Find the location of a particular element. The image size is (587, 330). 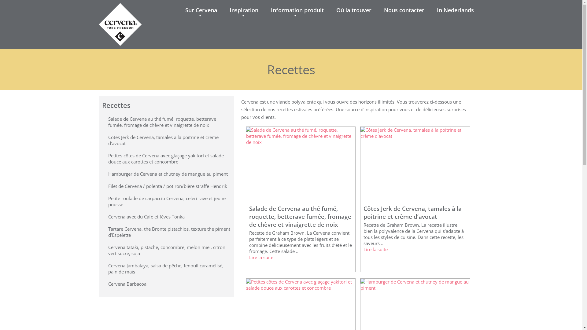

In Nederlands is located at coordinates (456, 10).